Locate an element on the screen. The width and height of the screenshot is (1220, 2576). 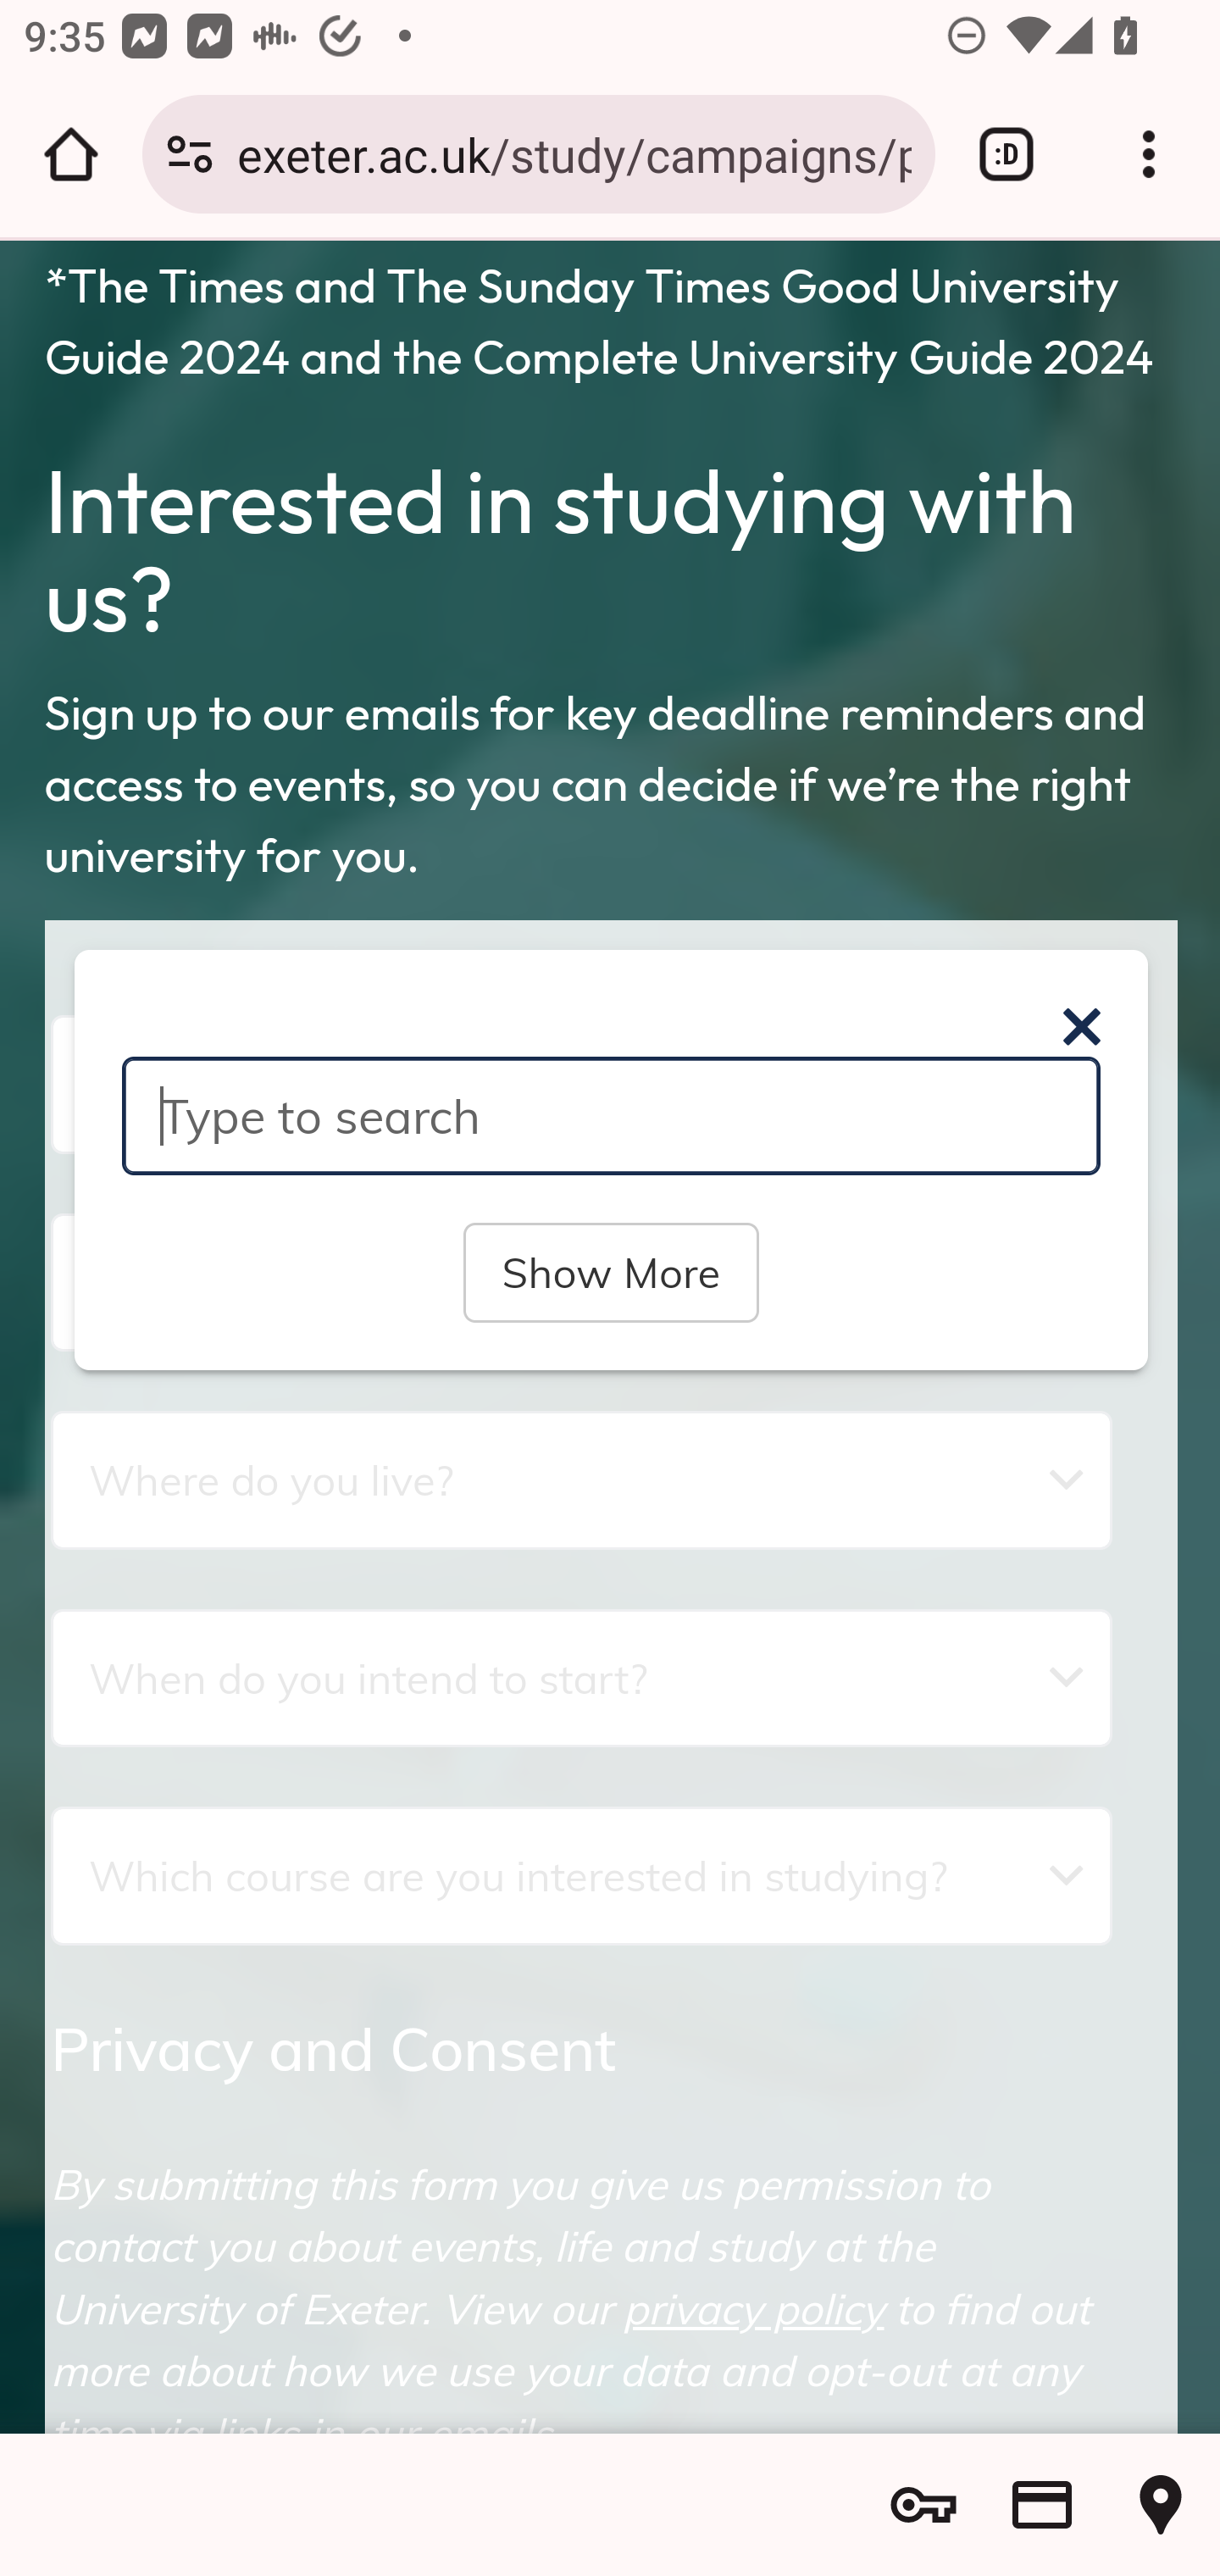
When do you intend to start? is located at coordinates (581, 1678).